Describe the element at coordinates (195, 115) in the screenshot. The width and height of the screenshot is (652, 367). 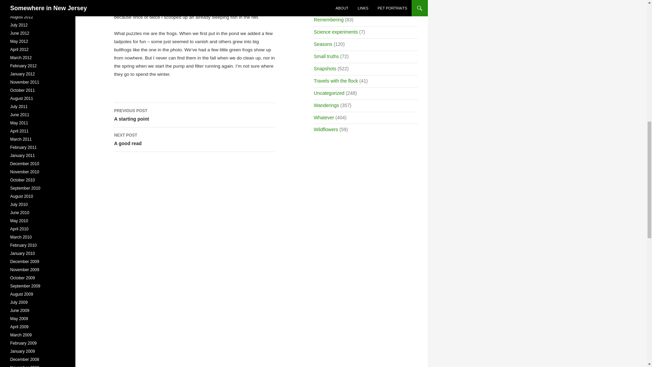
I see `PSA` at that location.